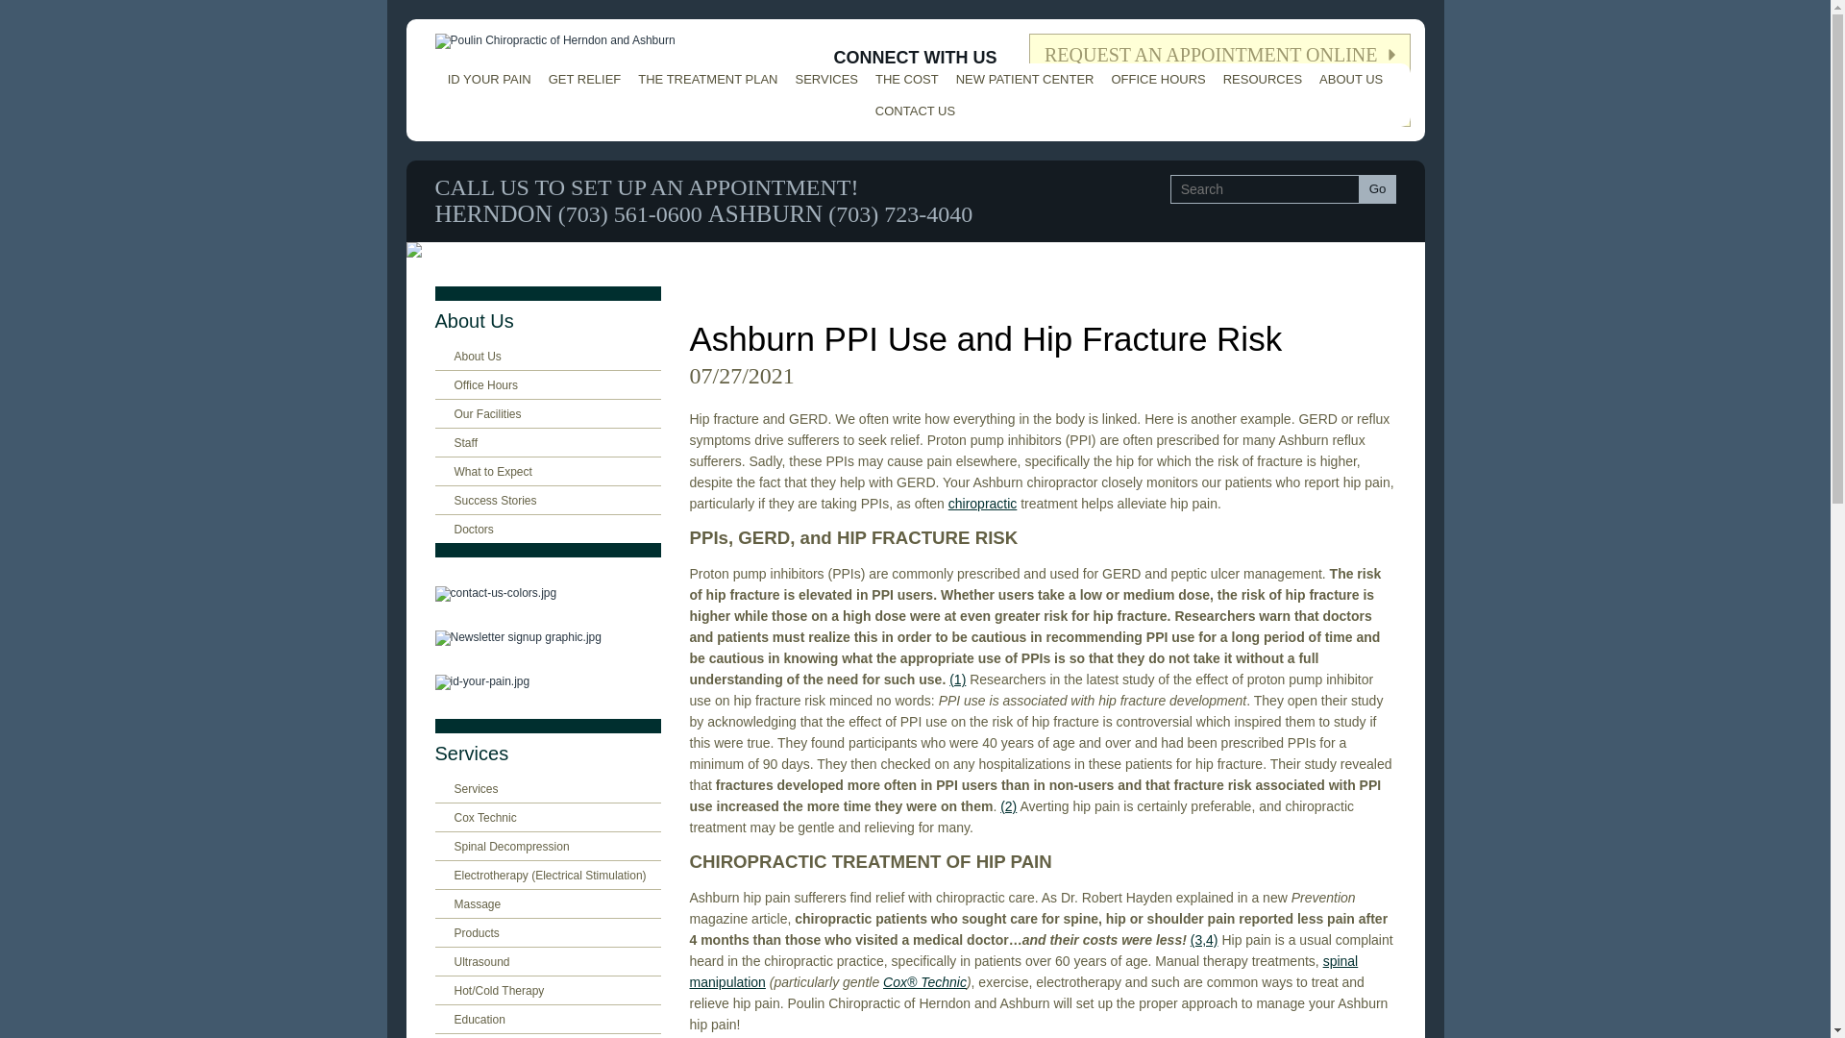  What do you see at coordinates (1378, 188) in the screenshot?
I see `Go` at bounding box center [1378, 188].